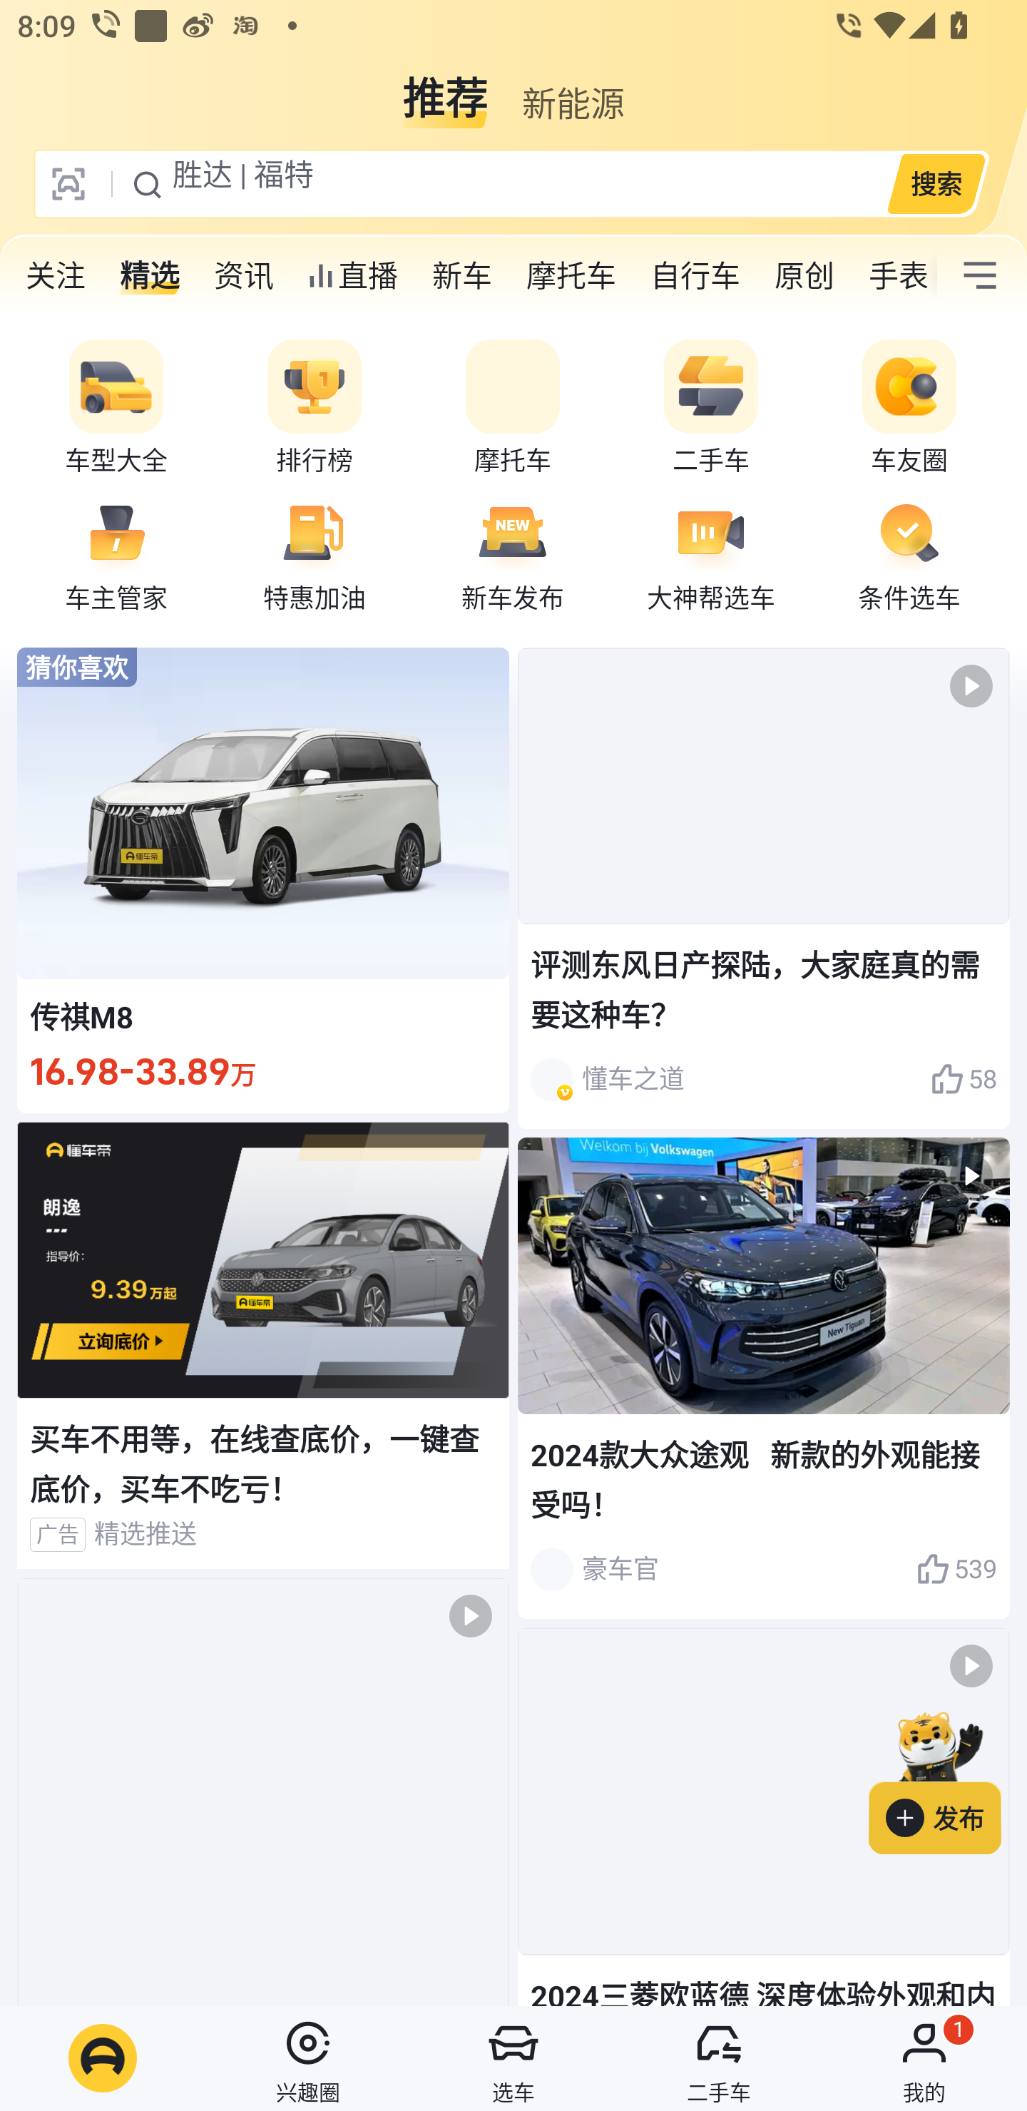 This screenshot has height=2111, width=1027. I want to click on 自行车, so click(695, 275).